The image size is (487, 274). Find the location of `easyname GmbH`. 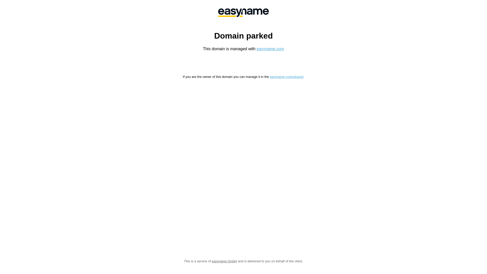

easyname GmbH is located at coordinates (224, 261).